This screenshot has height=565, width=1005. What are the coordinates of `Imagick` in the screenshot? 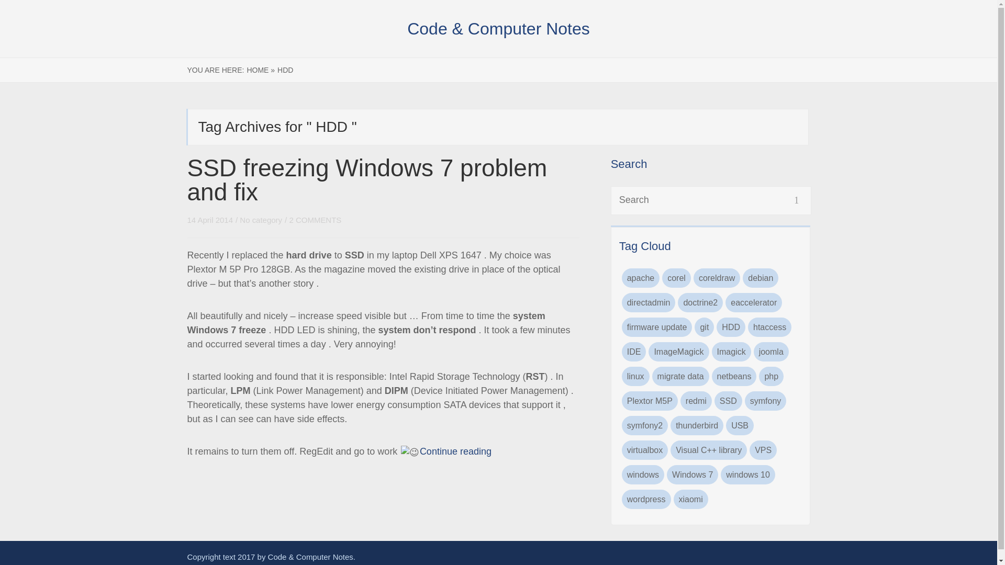 It's located at (731, 352).